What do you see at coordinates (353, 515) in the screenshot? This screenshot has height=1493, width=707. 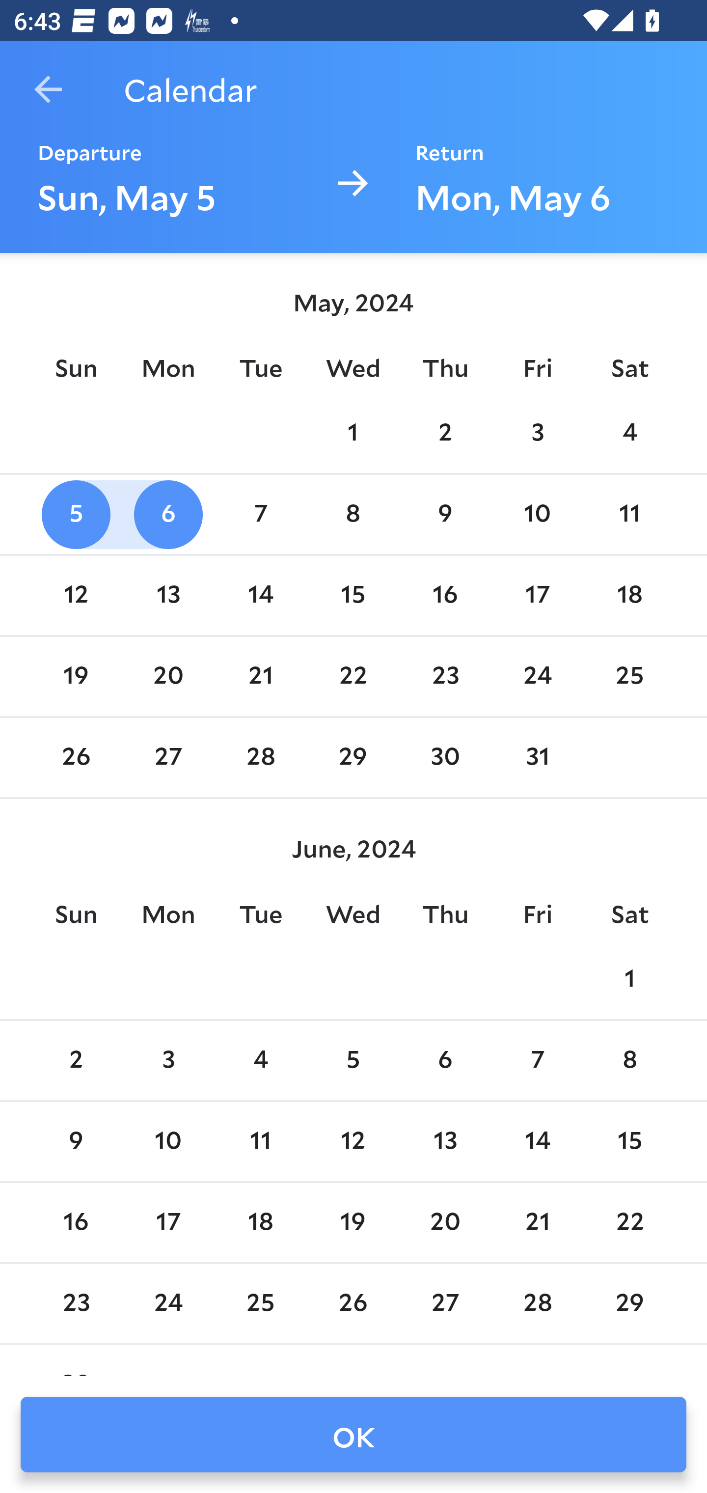 I see `8` at bounding box center [353, 515].